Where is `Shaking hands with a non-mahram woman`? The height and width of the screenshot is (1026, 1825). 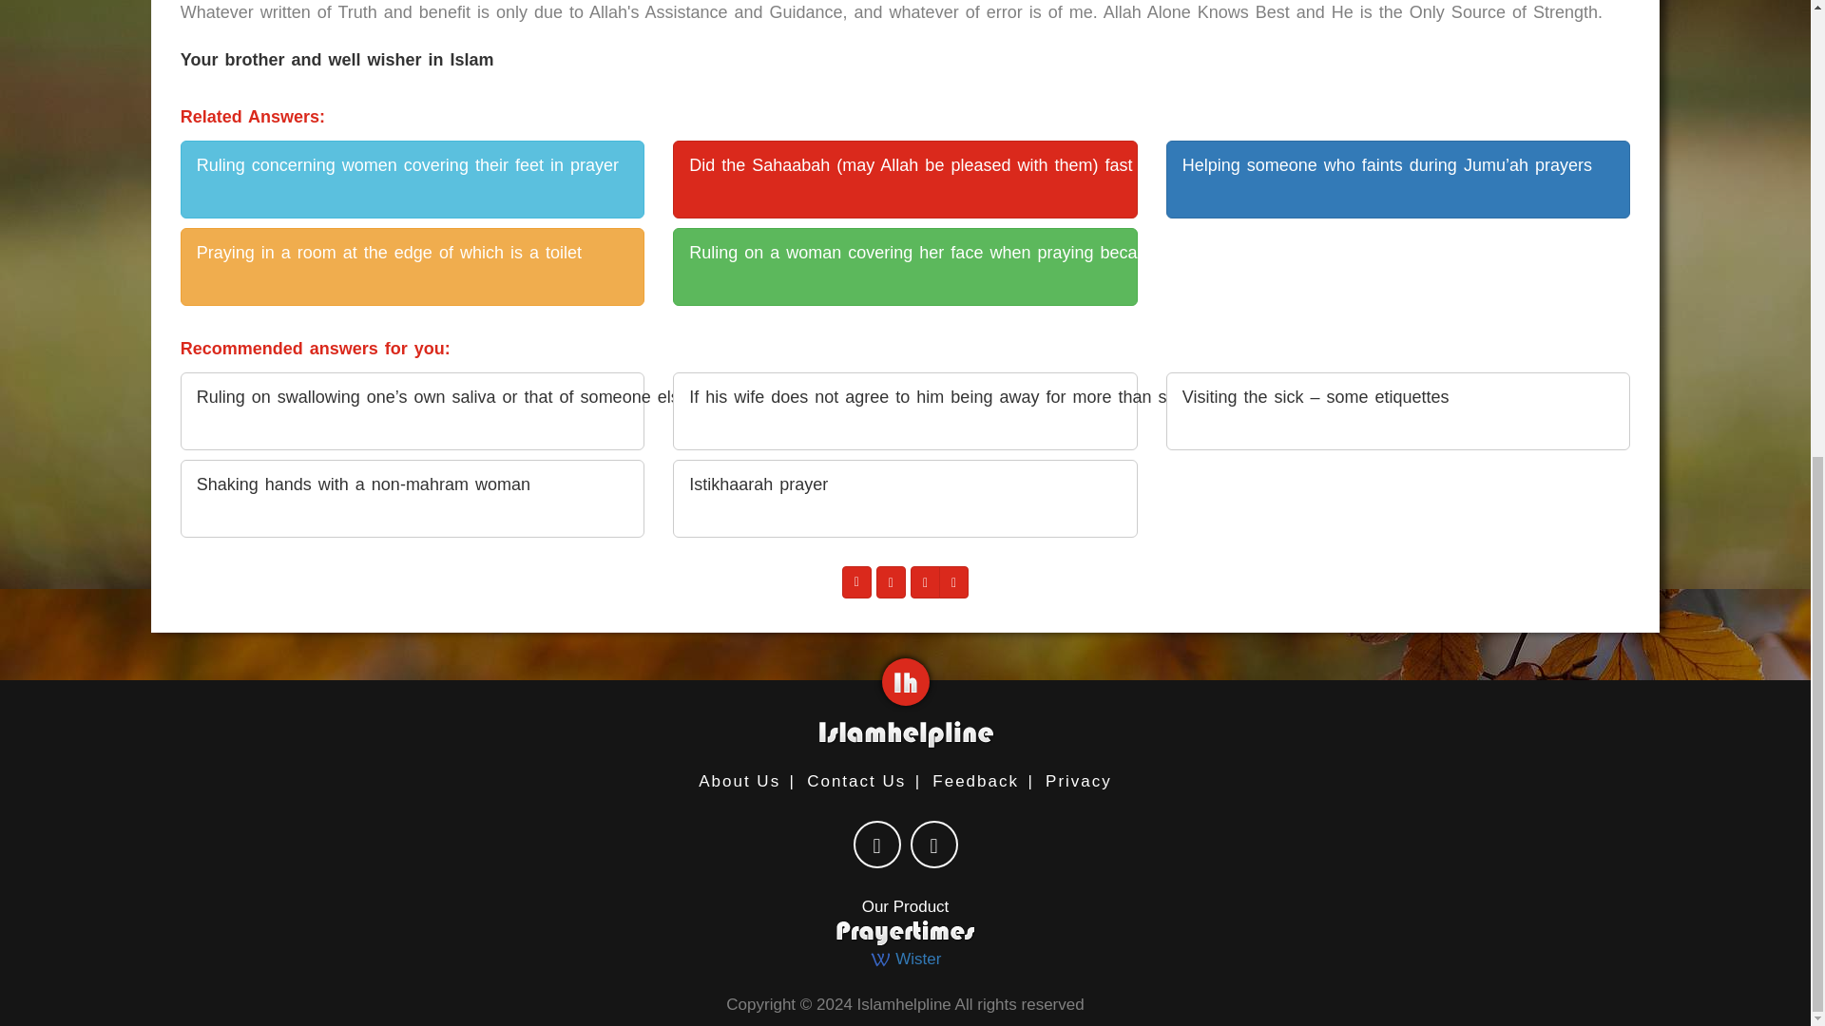 Shaking hands with a non-mahram woman is located at coordinates (413, 498).